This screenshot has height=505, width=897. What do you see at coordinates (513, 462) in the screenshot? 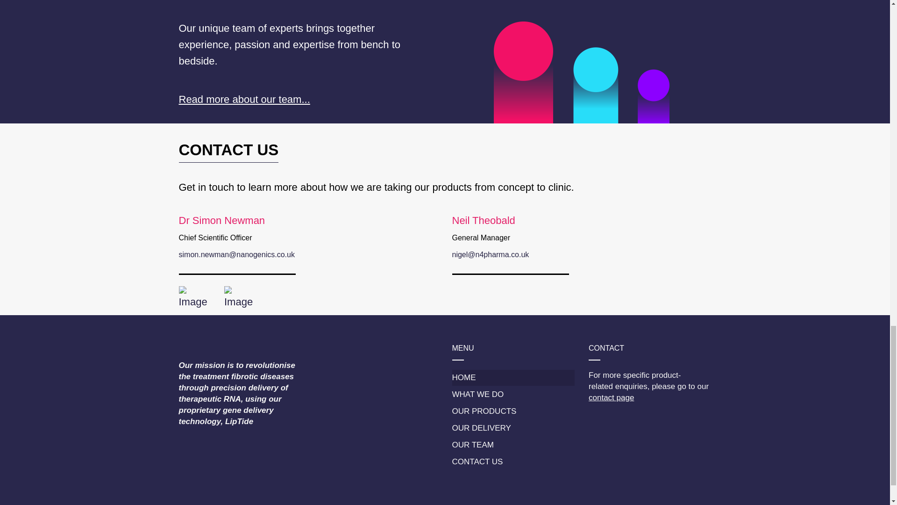
I see `CONTACT US` at bounding box center [513, 462].